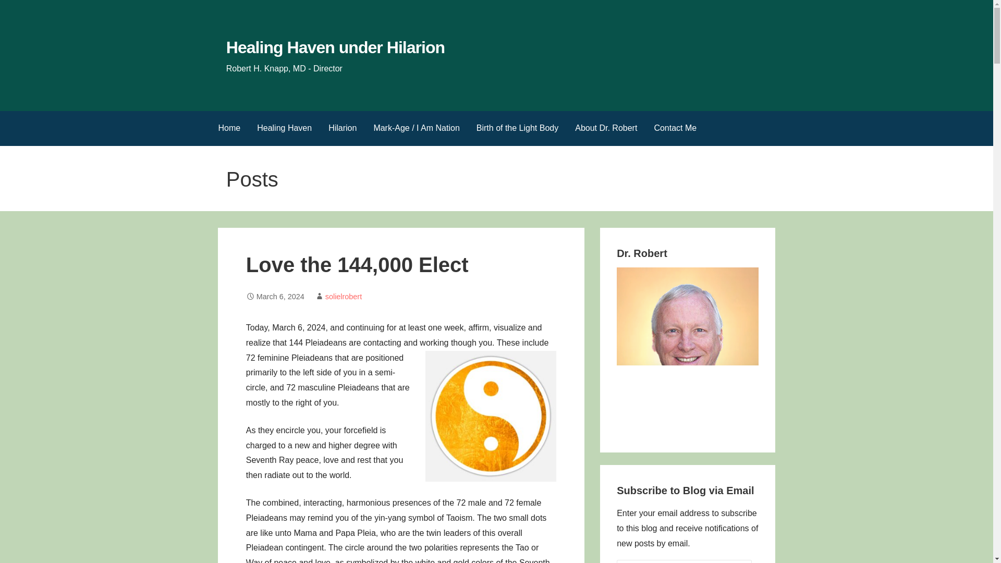 The height and width of the screenshot is (563, 1001). What do you see at coordinates (675, 128) in the screenshot?
I see `Contact Me` at bounding box center [675, 128].